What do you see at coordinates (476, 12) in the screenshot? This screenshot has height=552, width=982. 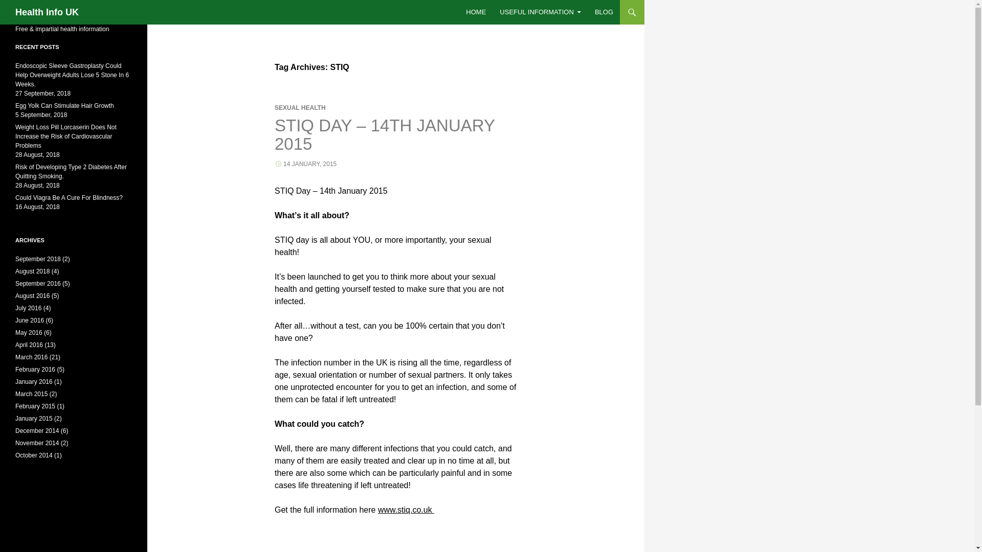 I see `HOME` at bounding box center [476, 12].